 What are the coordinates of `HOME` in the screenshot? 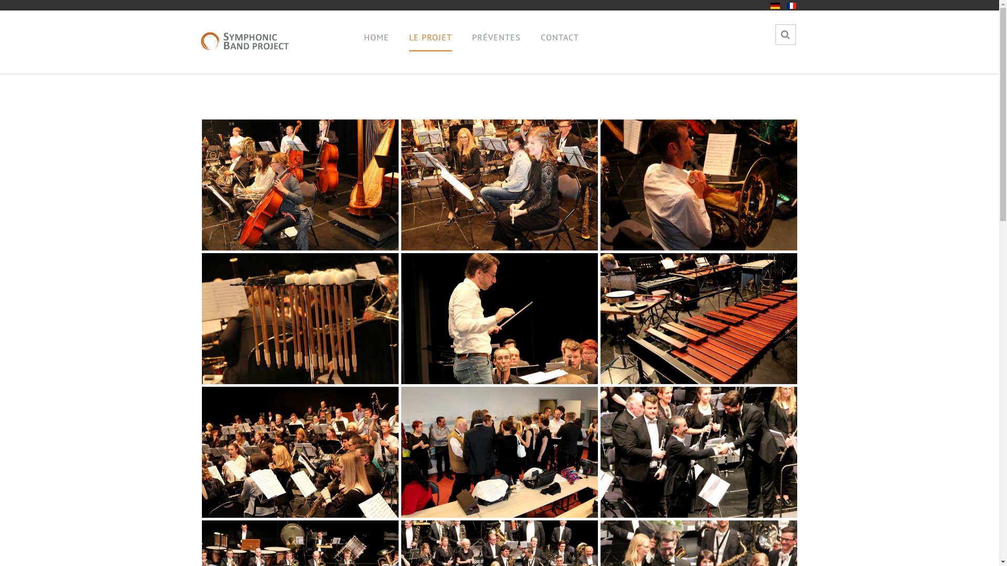 It's located at (377, 37).